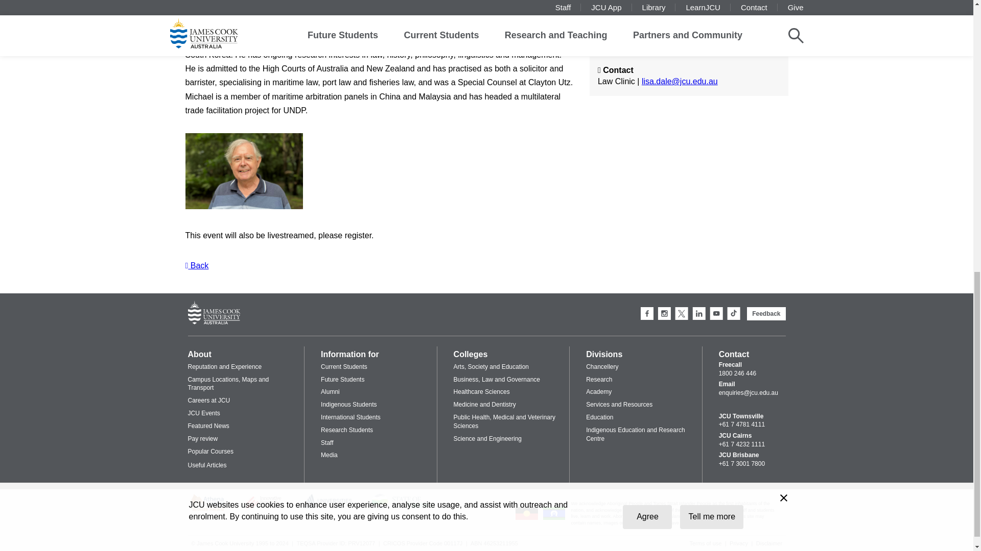 Image resolution: width=981 pixels, height=551 pixels. Describe the element at coordinates (328, 507) in the screenshot. I see `Universities Australia` at that location.